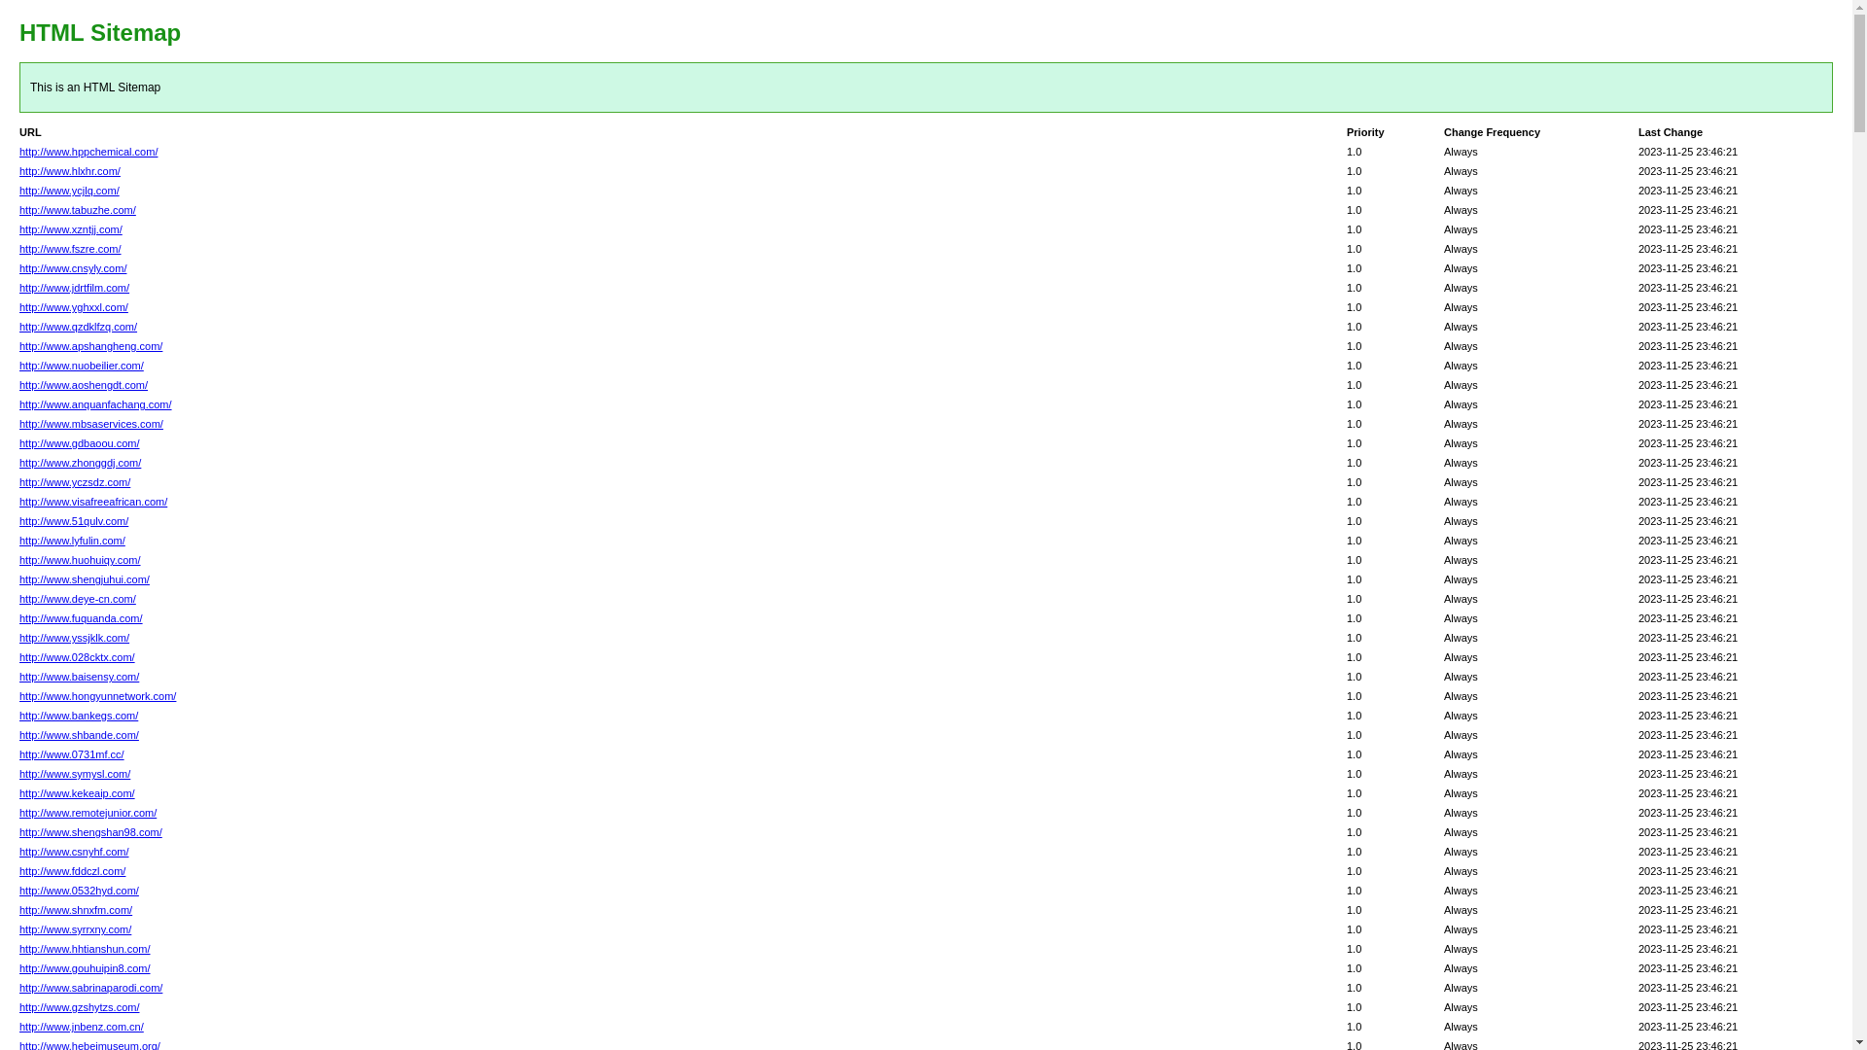 Image resolution: width=1867 pixels, height=1050 pixels. I want to click on http://www.fddczl.com/, so click(72, 871).